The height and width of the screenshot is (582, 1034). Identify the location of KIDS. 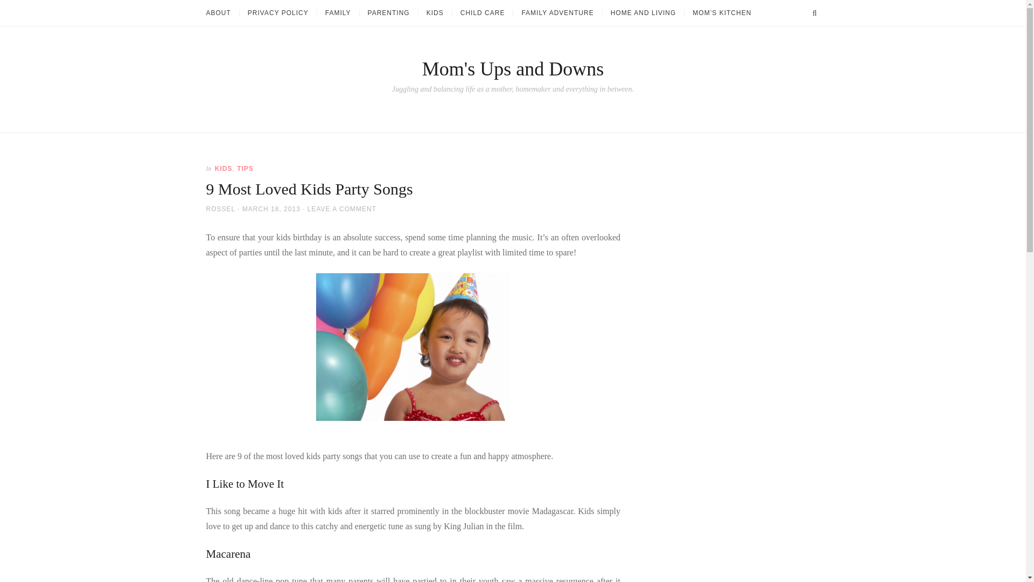
(435, 13).